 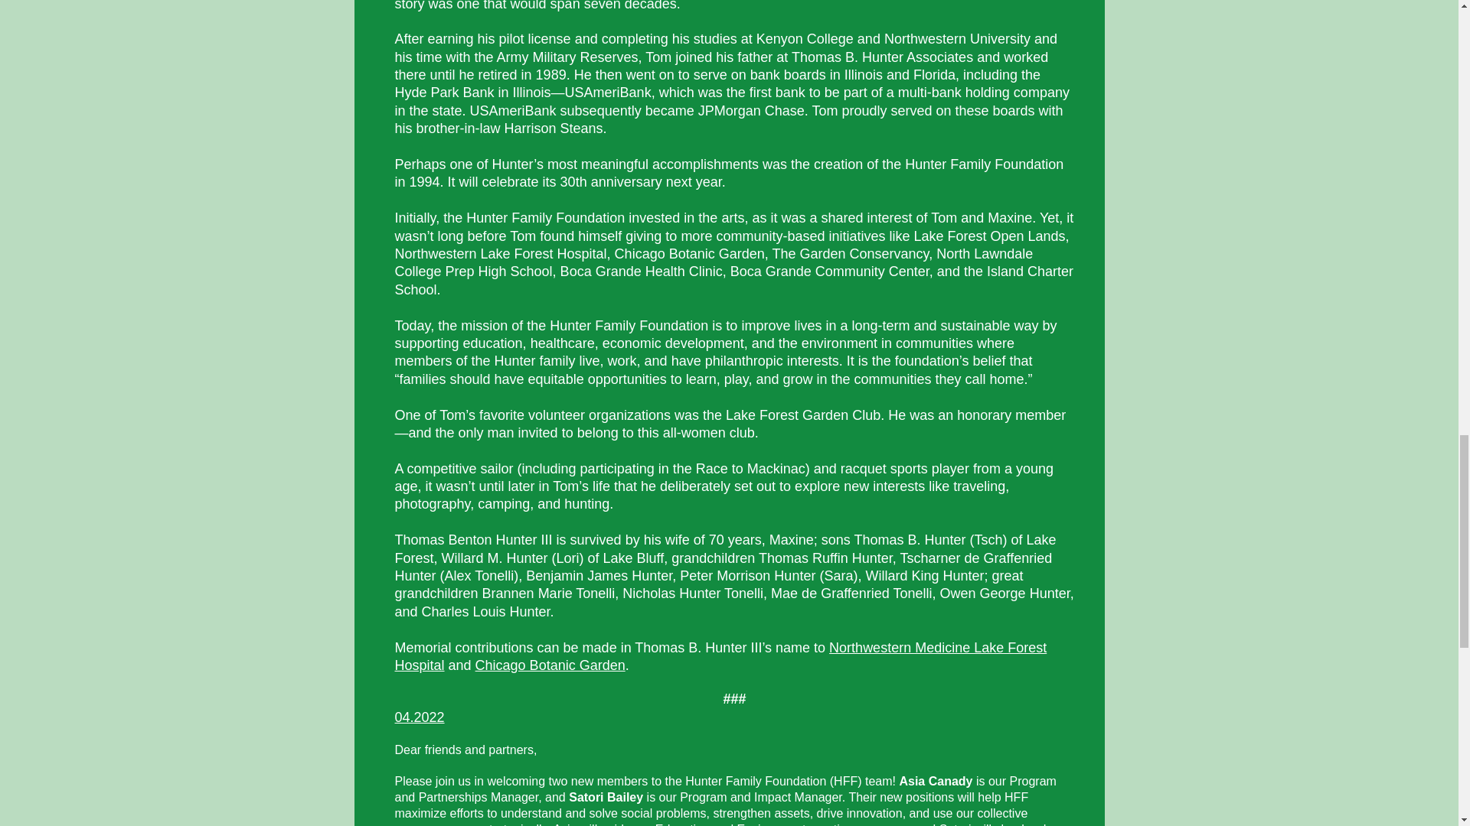 What do you see at coordinates (550, 665) in the screenshot?
I see `Chicago Botanic Garden` at bounding box center [550, 665].